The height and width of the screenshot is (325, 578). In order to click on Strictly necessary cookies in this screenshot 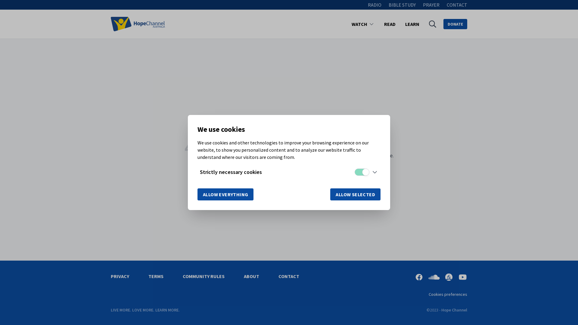, I will do `click(231, 172)`.